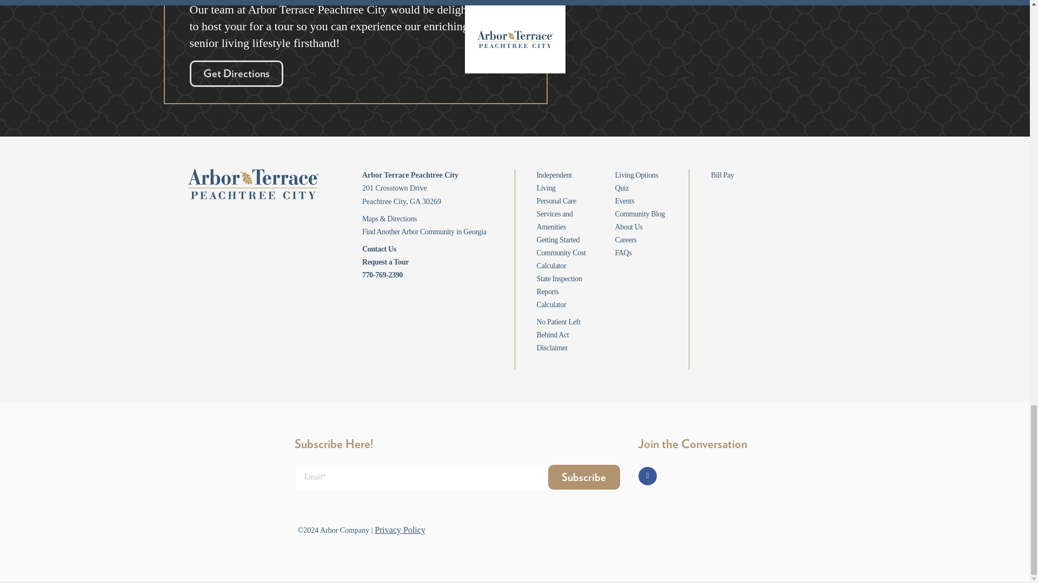  Describe the element at coordinates (236, 73) in the screenshot. I see `Get Directions` at that location.